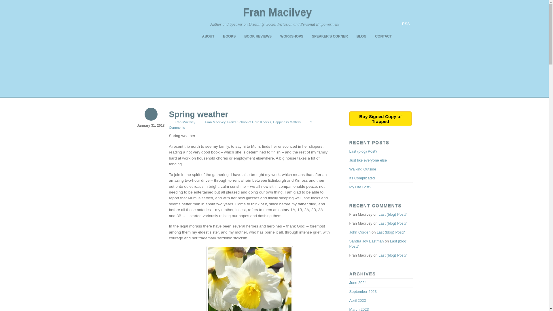 Image resolution: width=553 pixels, height=311 pixels. What do you see at coordinates (402, 24) in the screenshot?
I see `RSS` at bounding box center [402, 24].